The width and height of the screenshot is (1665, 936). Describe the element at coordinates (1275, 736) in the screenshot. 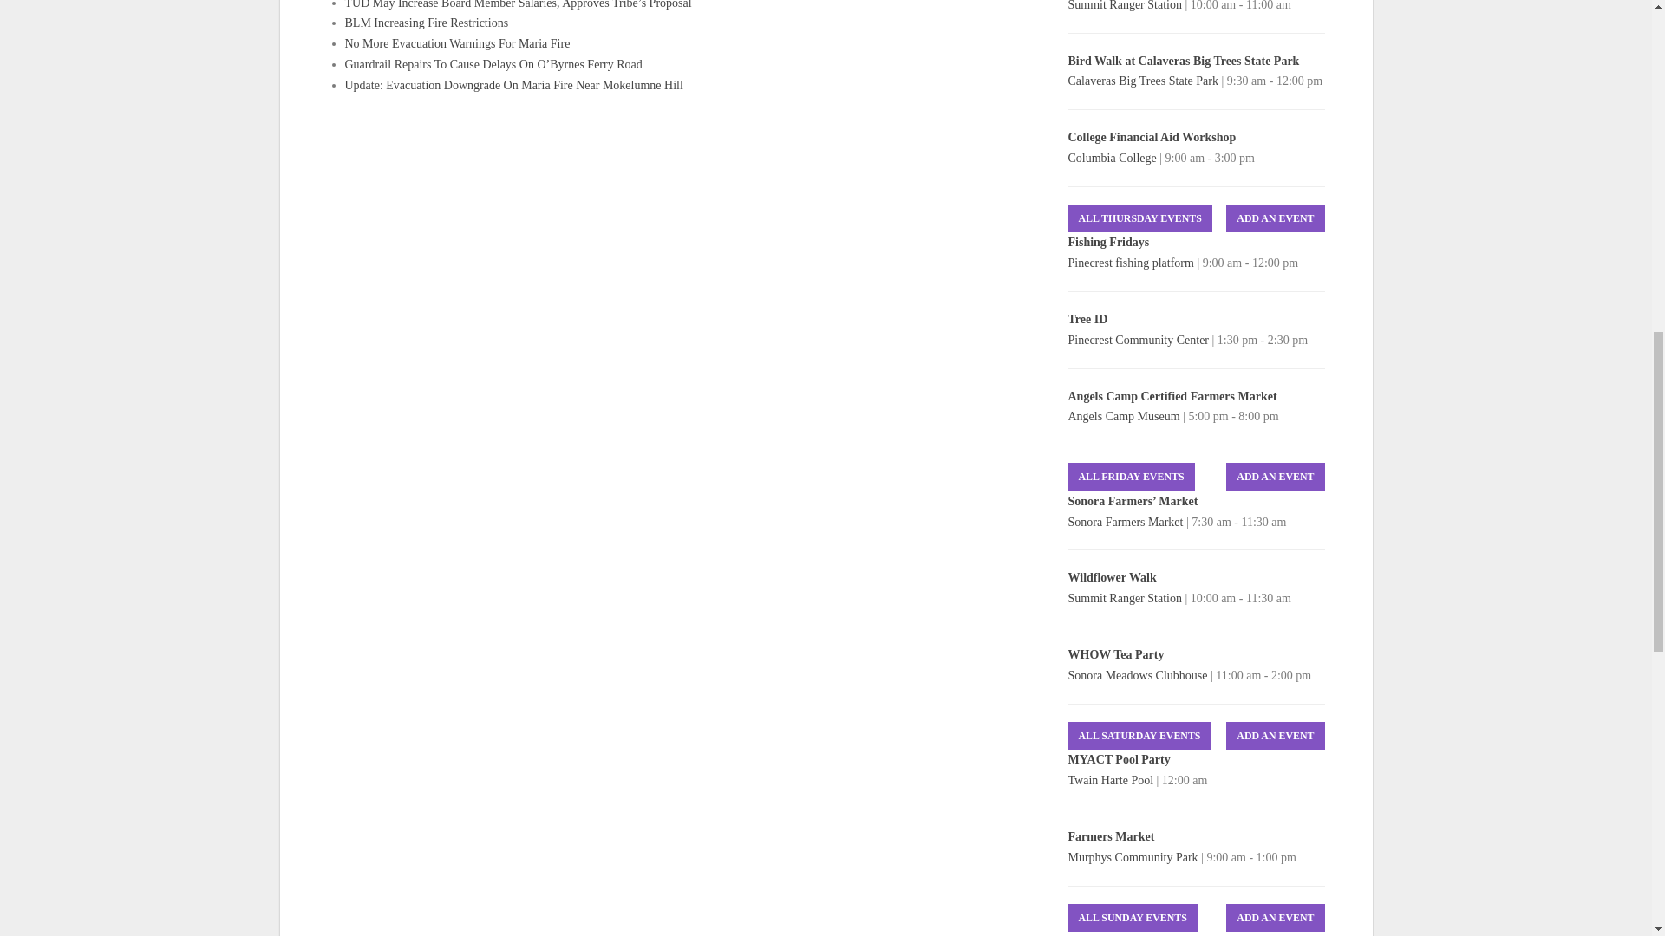

I see `Add An Event` at that location.